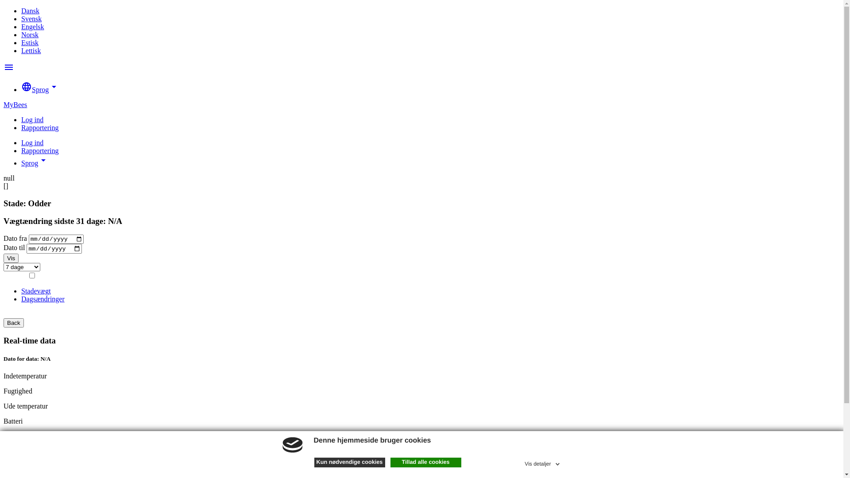 The height and width of the screenshot is (478, 850). Describe the element at coordinates (15, 104) in the screenshot. I see `MyBees` at that location.